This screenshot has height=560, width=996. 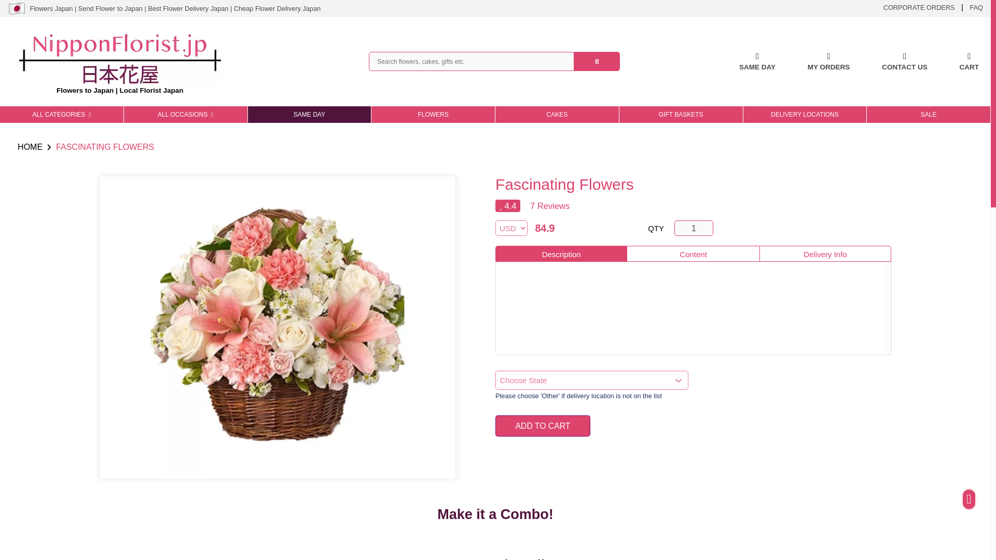 What do you see at coordinates (185, 114) in the screenshot?
I see `ALL OCCASIONS  ` at bounding box center [185, 114].